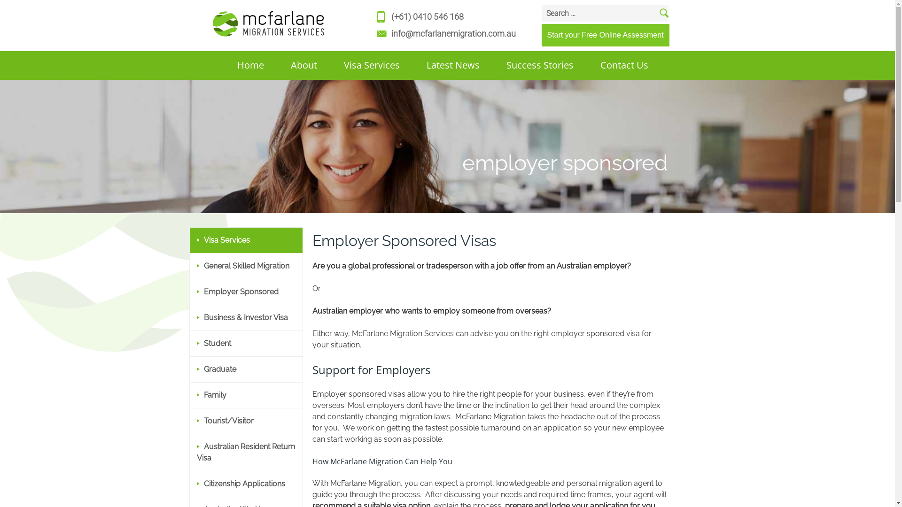 This screenshot has height=507, width=902. I want to click on Latest News, so click(440, 65).